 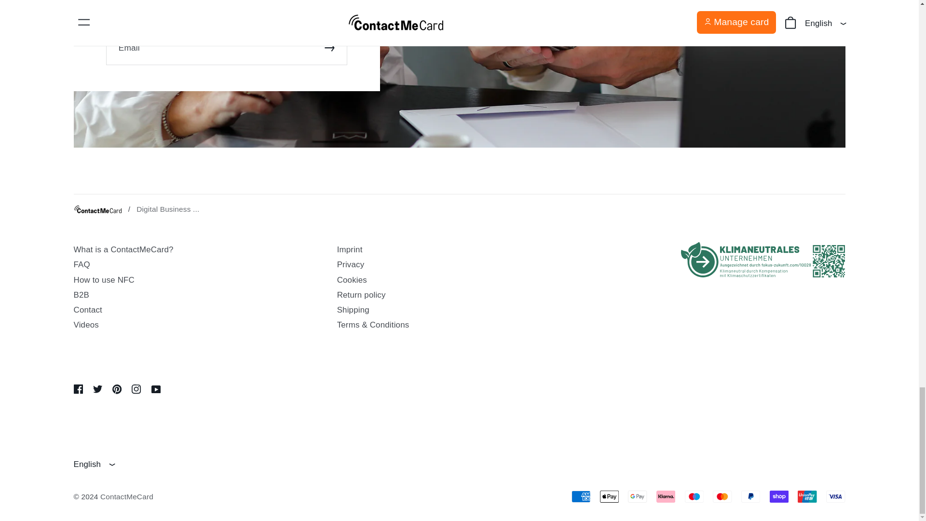 I want to click on ContactMeCard on YouTube, so click(x=159, y=389).